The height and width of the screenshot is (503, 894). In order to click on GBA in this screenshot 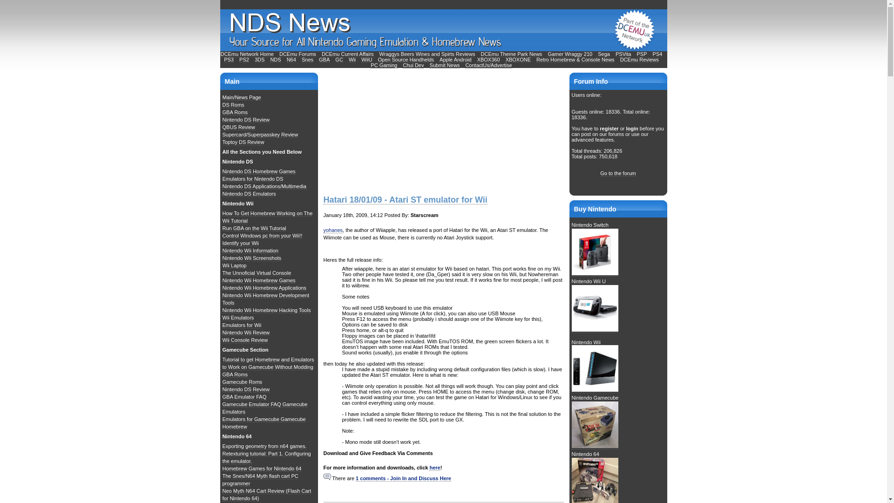, I will do `click(324, 60)`.